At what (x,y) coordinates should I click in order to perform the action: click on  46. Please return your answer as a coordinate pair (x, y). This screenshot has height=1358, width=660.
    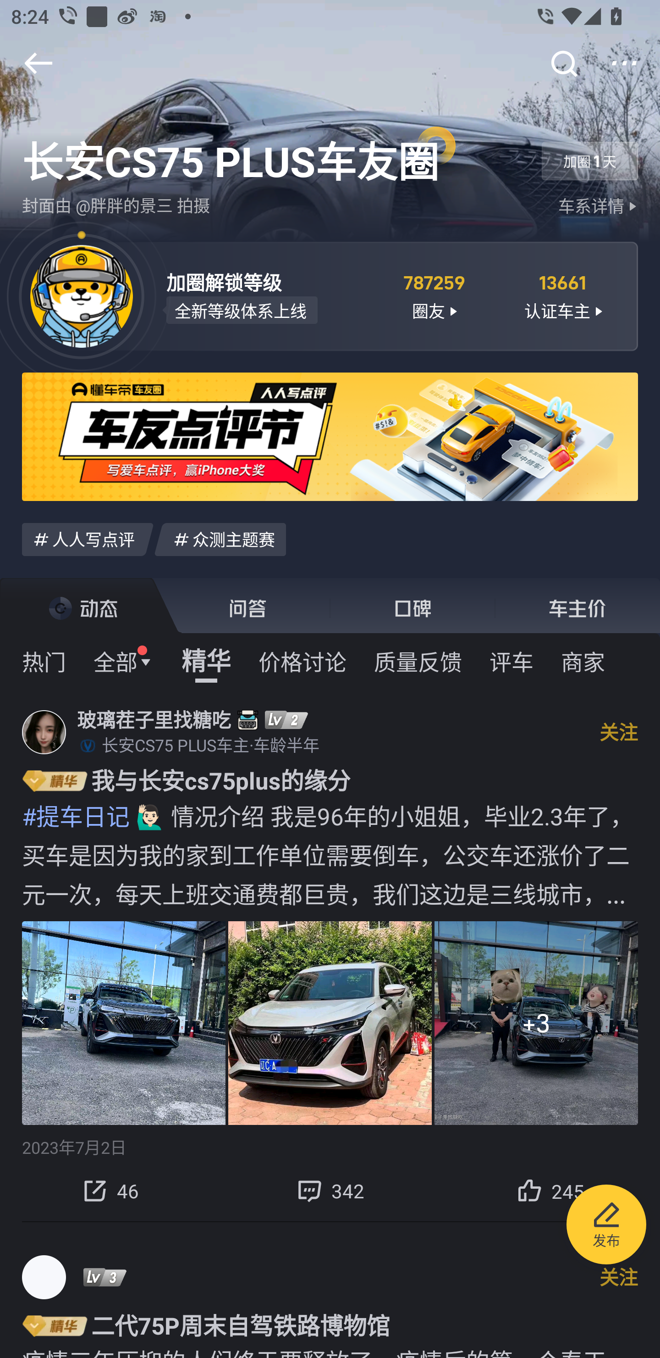
    Looking at the image, I should click on (110, 1191).